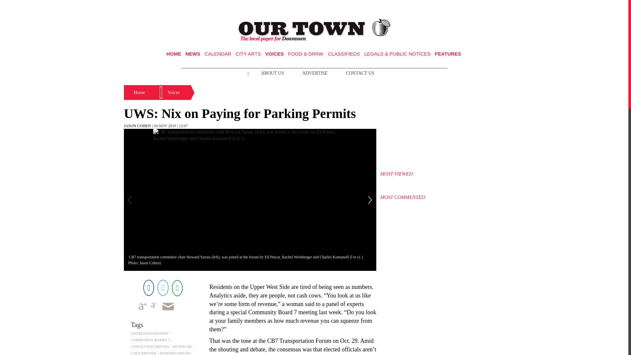 The image size is (631, 355). Describe the element at coordinates (218, 54) in the screenshot. I see `CALENDAR` at that location.